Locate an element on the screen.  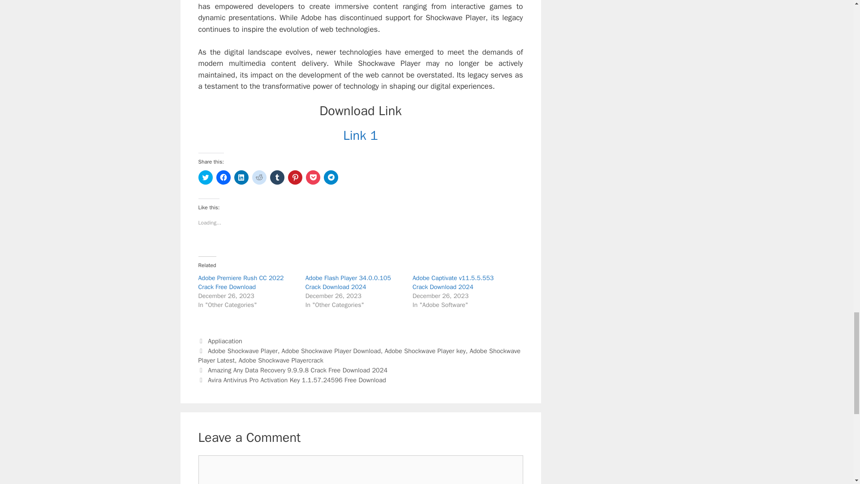
Click to share on Reddit is located at coordinates (259, 177).